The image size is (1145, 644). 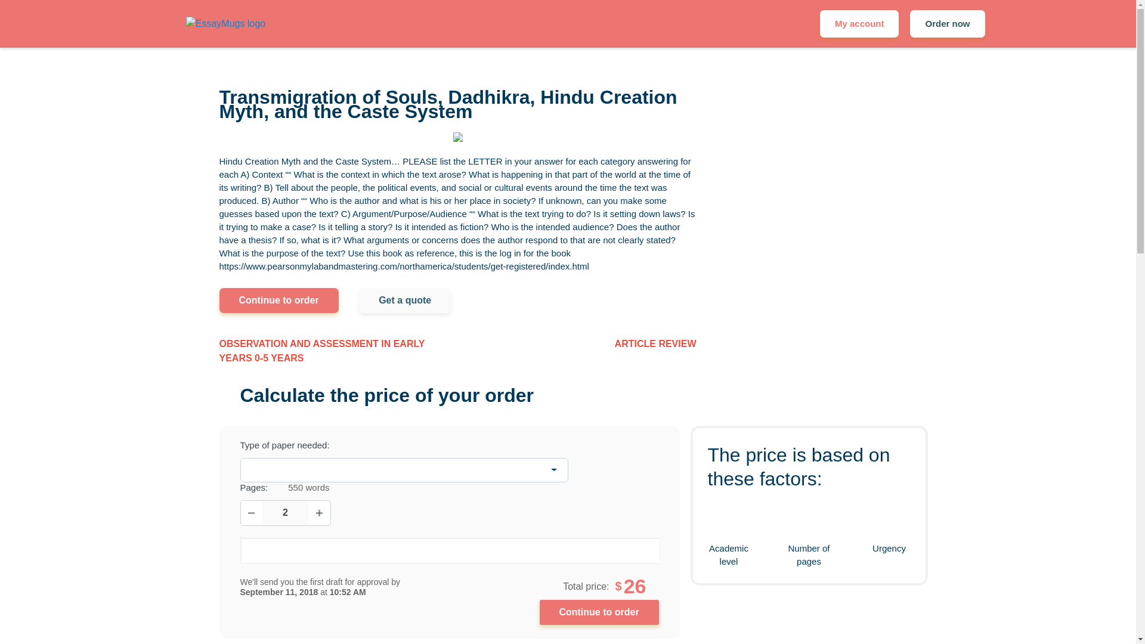 I want to click on Continue to Order, so click(x=599, y=612).